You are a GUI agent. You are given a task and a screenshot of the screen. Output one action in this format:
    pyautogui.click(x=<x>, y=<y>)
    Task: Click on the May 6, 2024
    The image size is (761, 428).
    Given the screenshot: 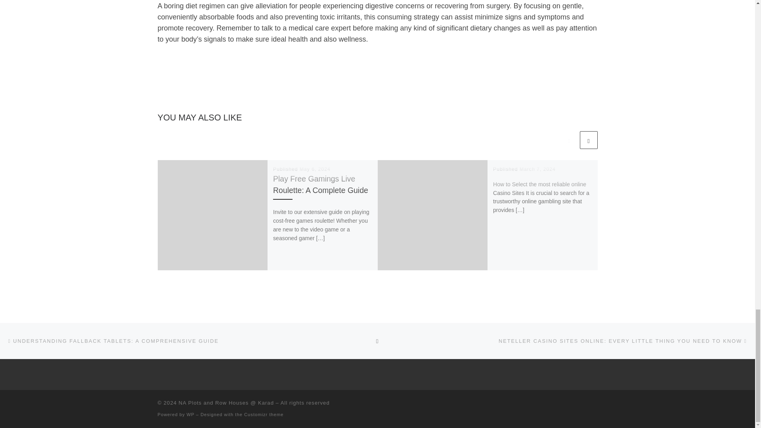 What is the action you would take?
    pyautogui.click(x=315, y=169)
    